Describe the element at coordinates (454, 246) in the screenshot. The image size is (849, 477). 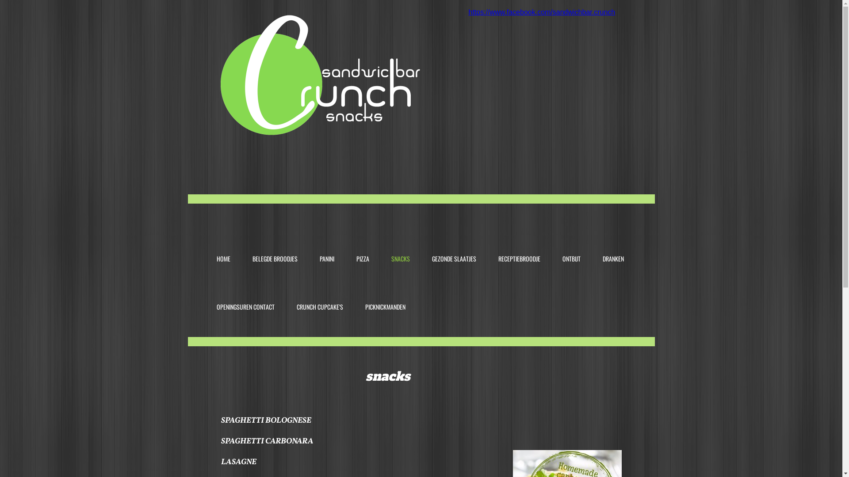
I see `GEZONDE SLAATJES` at that location.